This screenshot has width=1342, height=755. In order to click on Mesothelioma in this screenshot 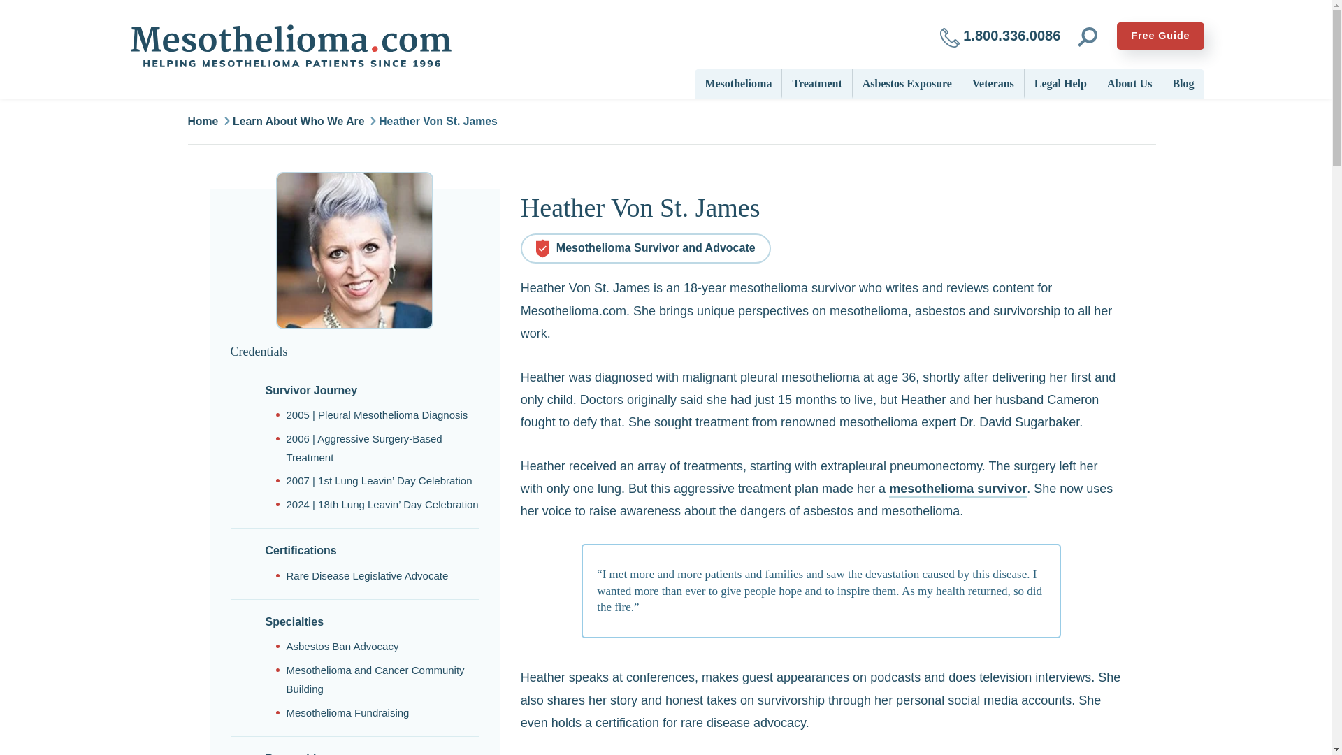, I will do `click(738, 82)`.